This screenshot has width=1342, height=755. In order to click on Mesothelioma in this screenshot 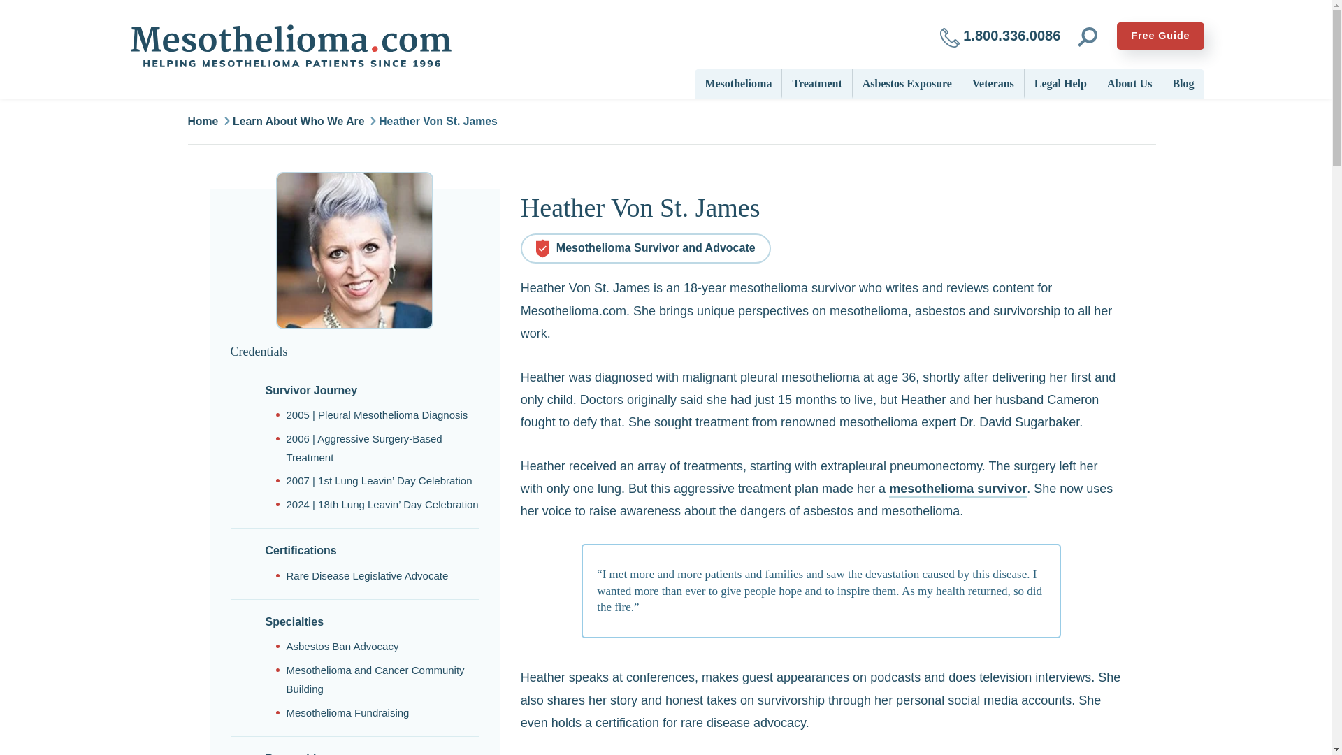, I will do `click(738, 82)`.